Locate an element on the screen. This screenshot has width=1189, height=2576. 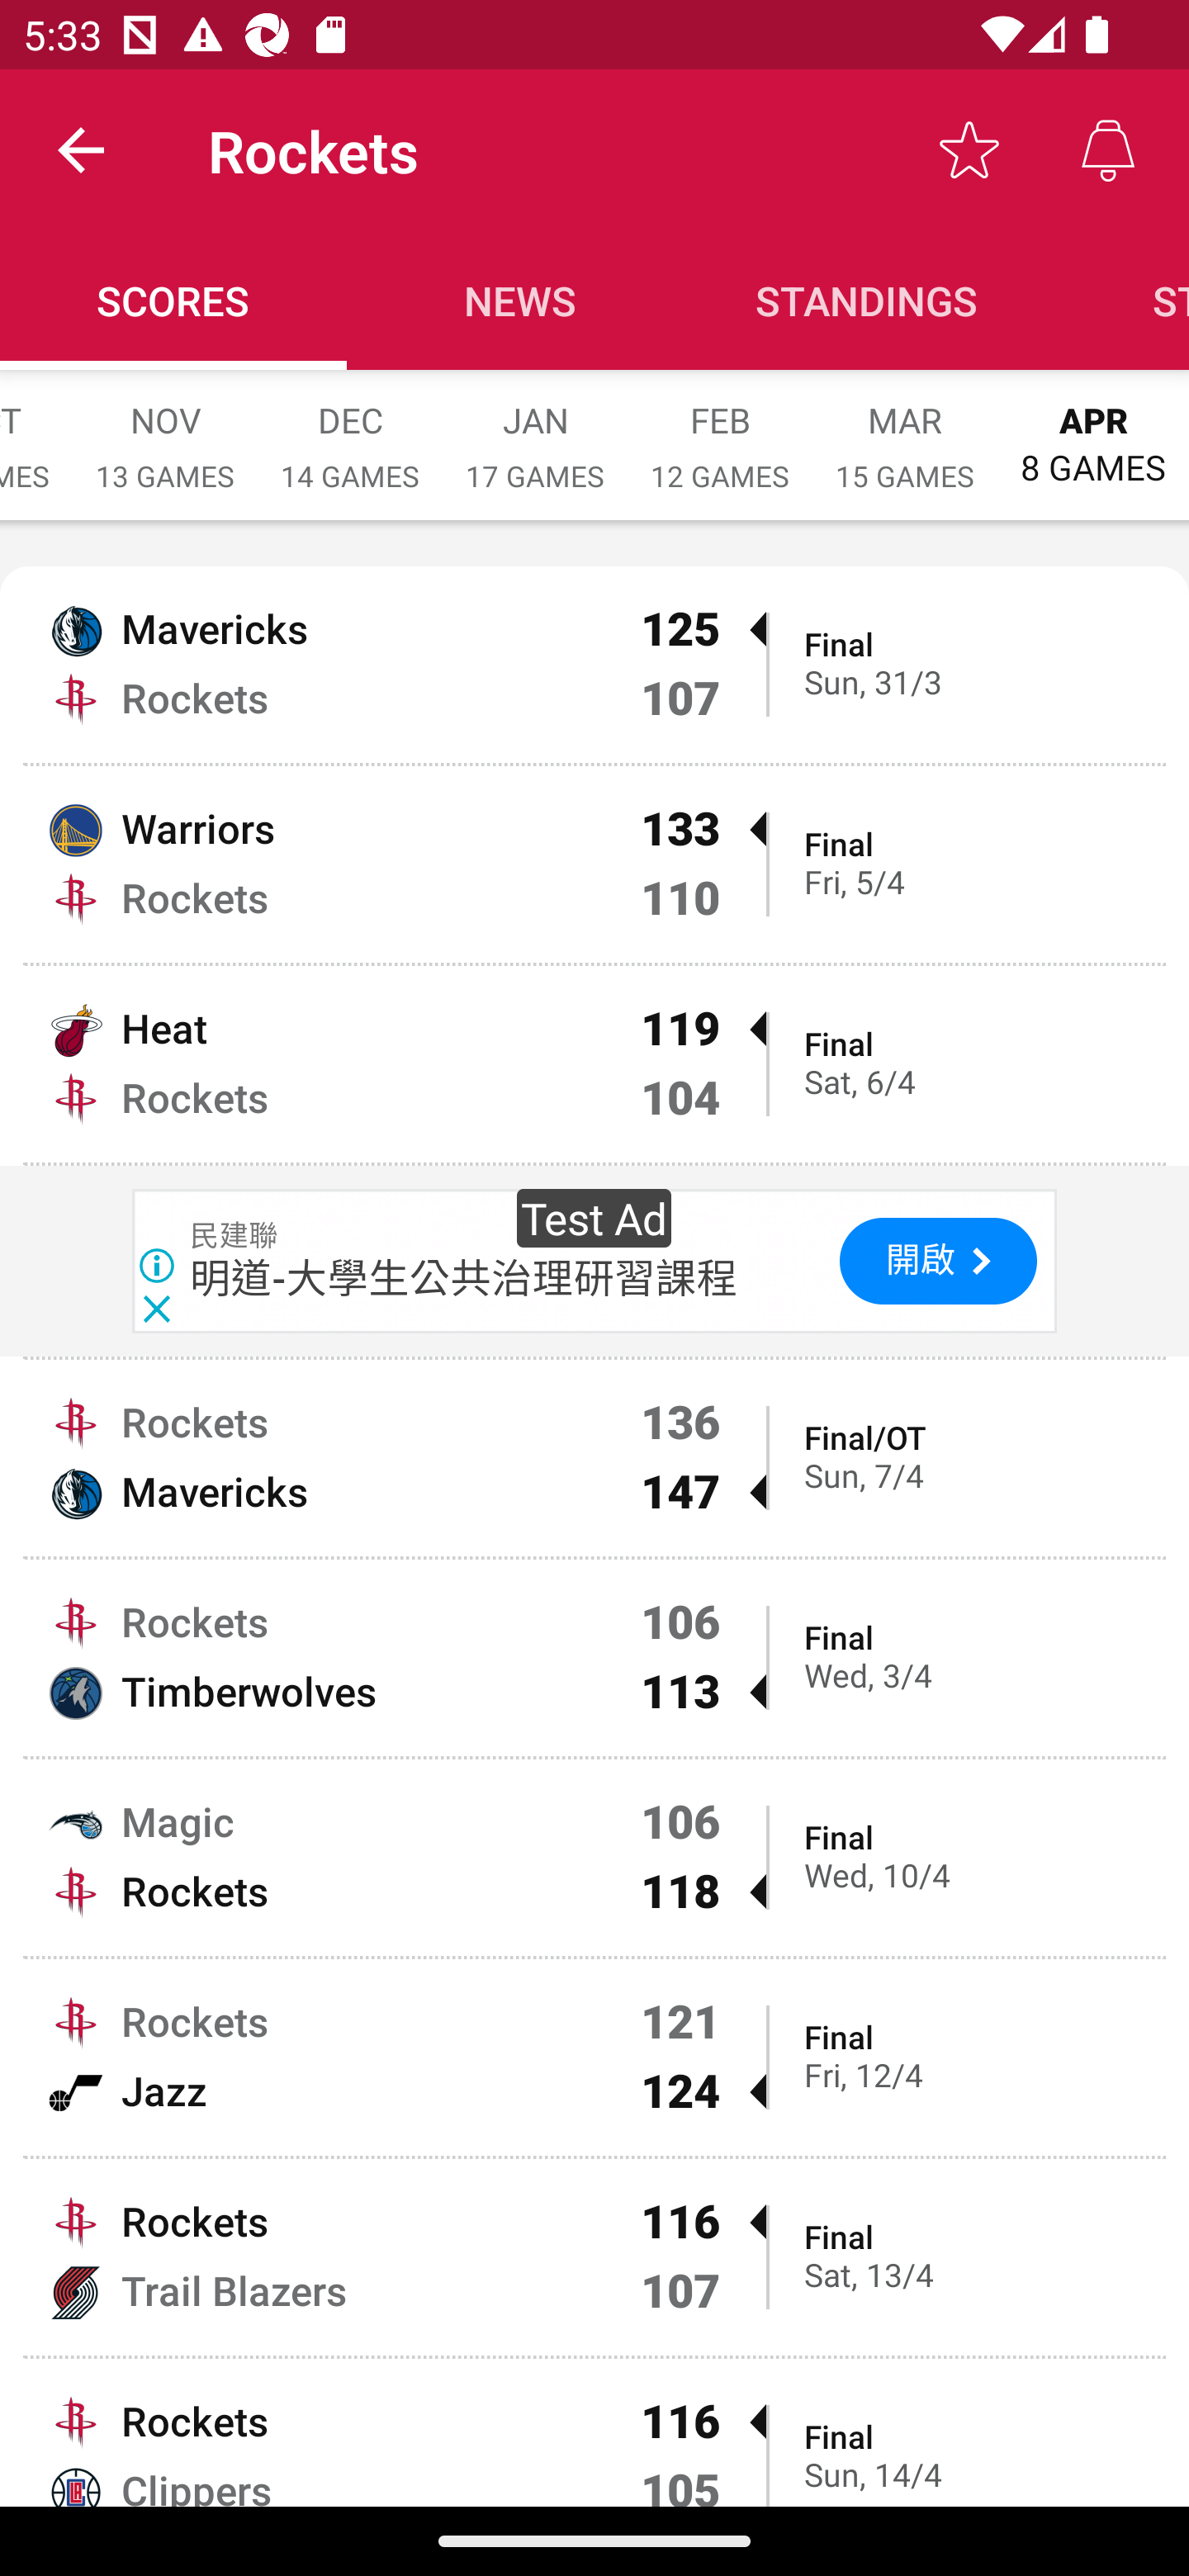
FEB 12 GAMES is located at coordinates (720, 431).